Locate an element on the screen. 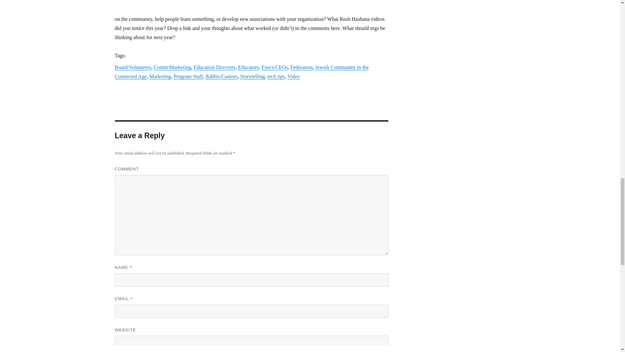 This screenshot has height=352, width=625. Video is located at coordinates (294, 76).